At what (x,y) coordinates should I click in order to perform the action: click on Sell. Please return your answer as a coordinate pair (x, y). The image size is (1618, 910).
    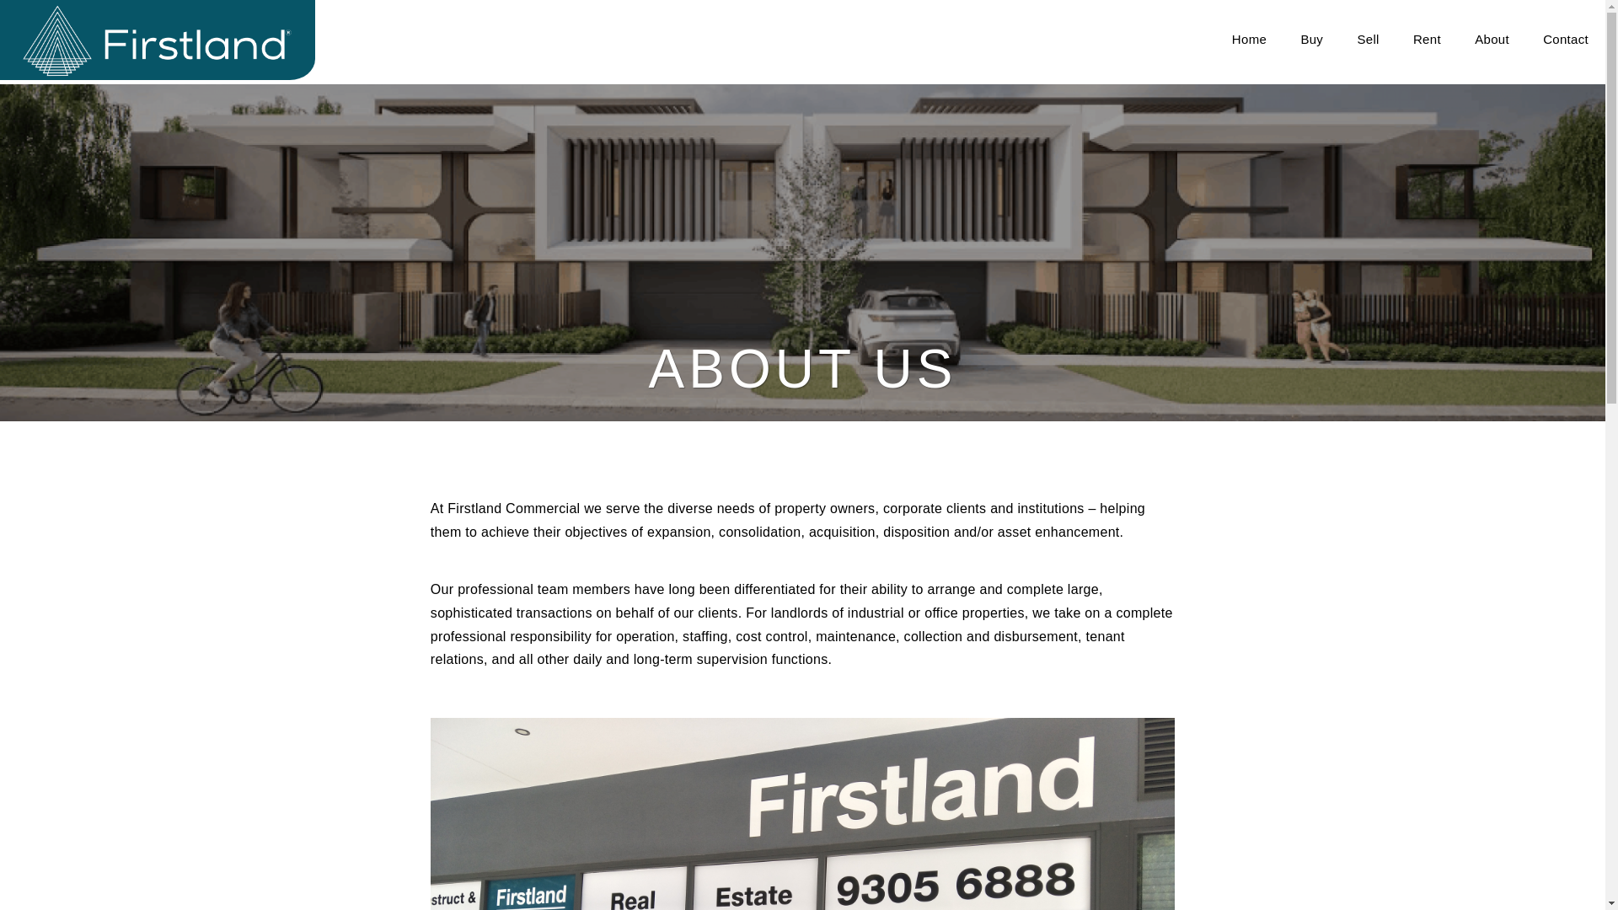
    Looking at the image, I should click on (1368, 40).